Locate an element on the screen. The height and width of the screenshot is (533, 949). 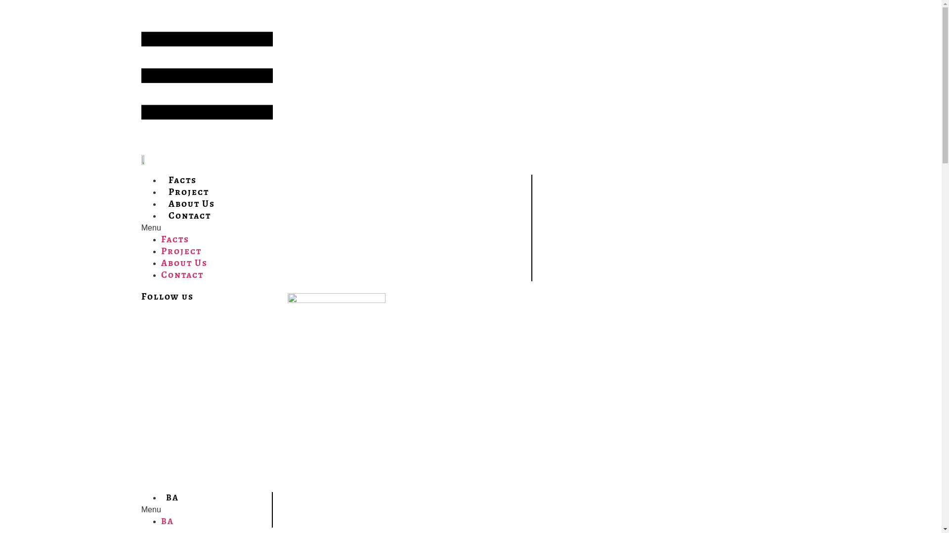
Project is located at coordinates (181, 251).